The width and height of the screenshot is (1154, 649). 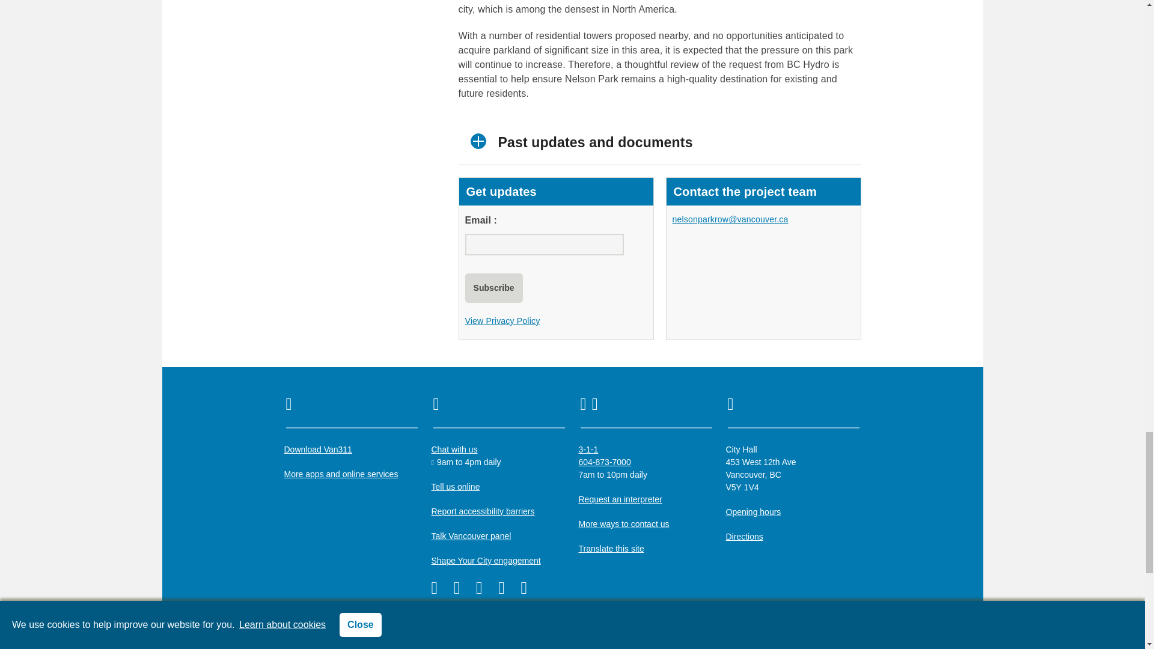 What do you see at coordinates (493, 288) in the screenshot?
I see `Subscribe` at bounding box center [493, 288].